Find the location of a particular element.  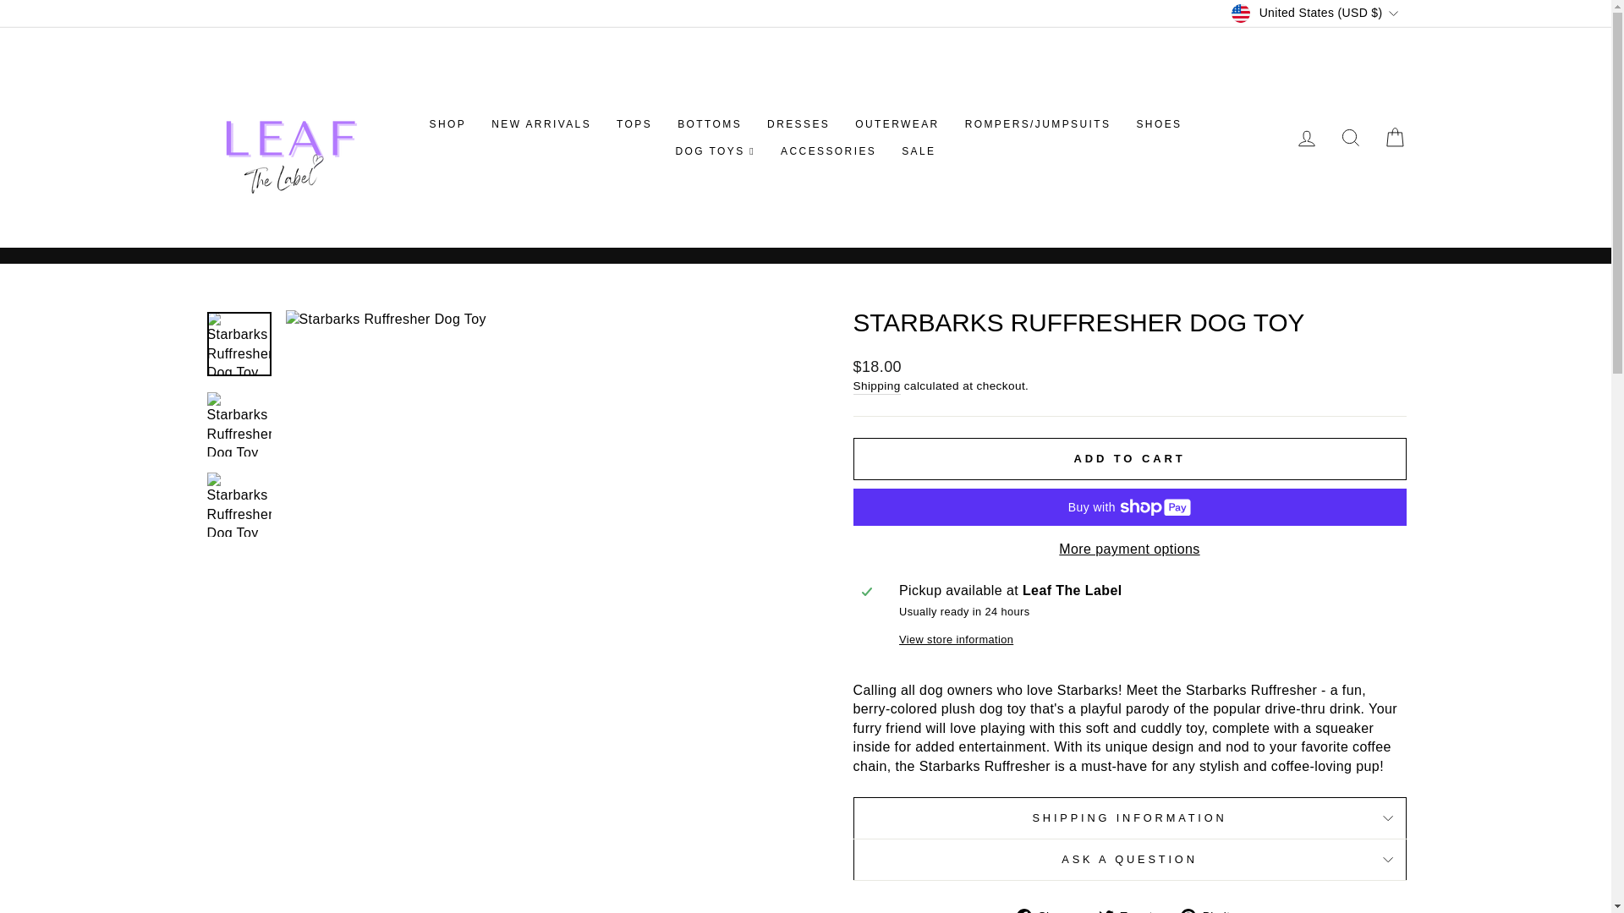

Pin on Pinterest is located at coordinates (1211, 910).